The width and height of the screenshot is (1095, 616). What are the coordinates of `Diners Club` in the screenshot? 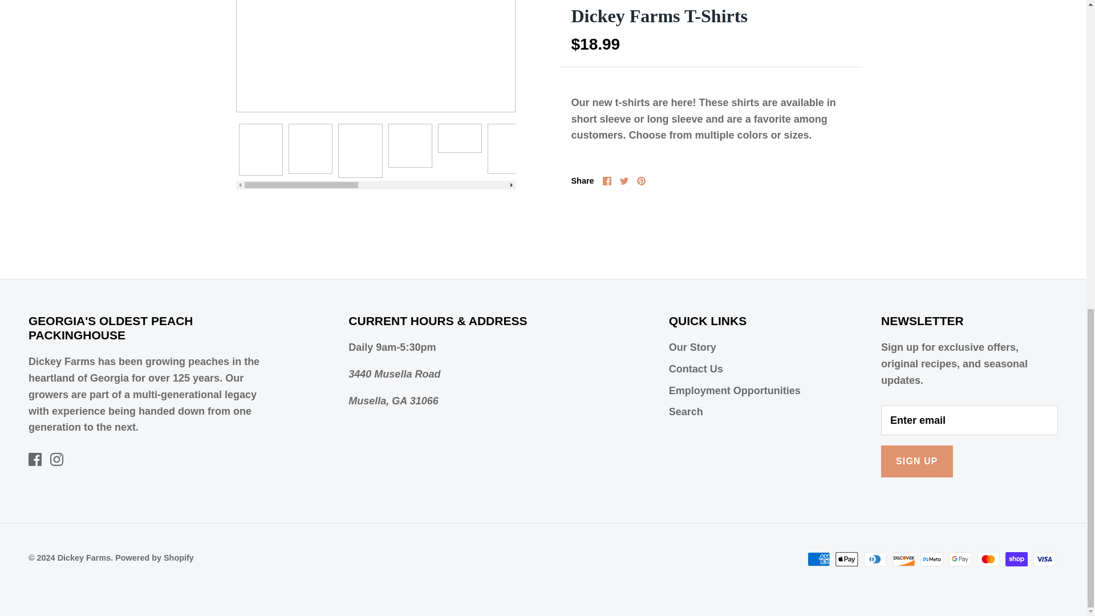 It's located at (875, 559).